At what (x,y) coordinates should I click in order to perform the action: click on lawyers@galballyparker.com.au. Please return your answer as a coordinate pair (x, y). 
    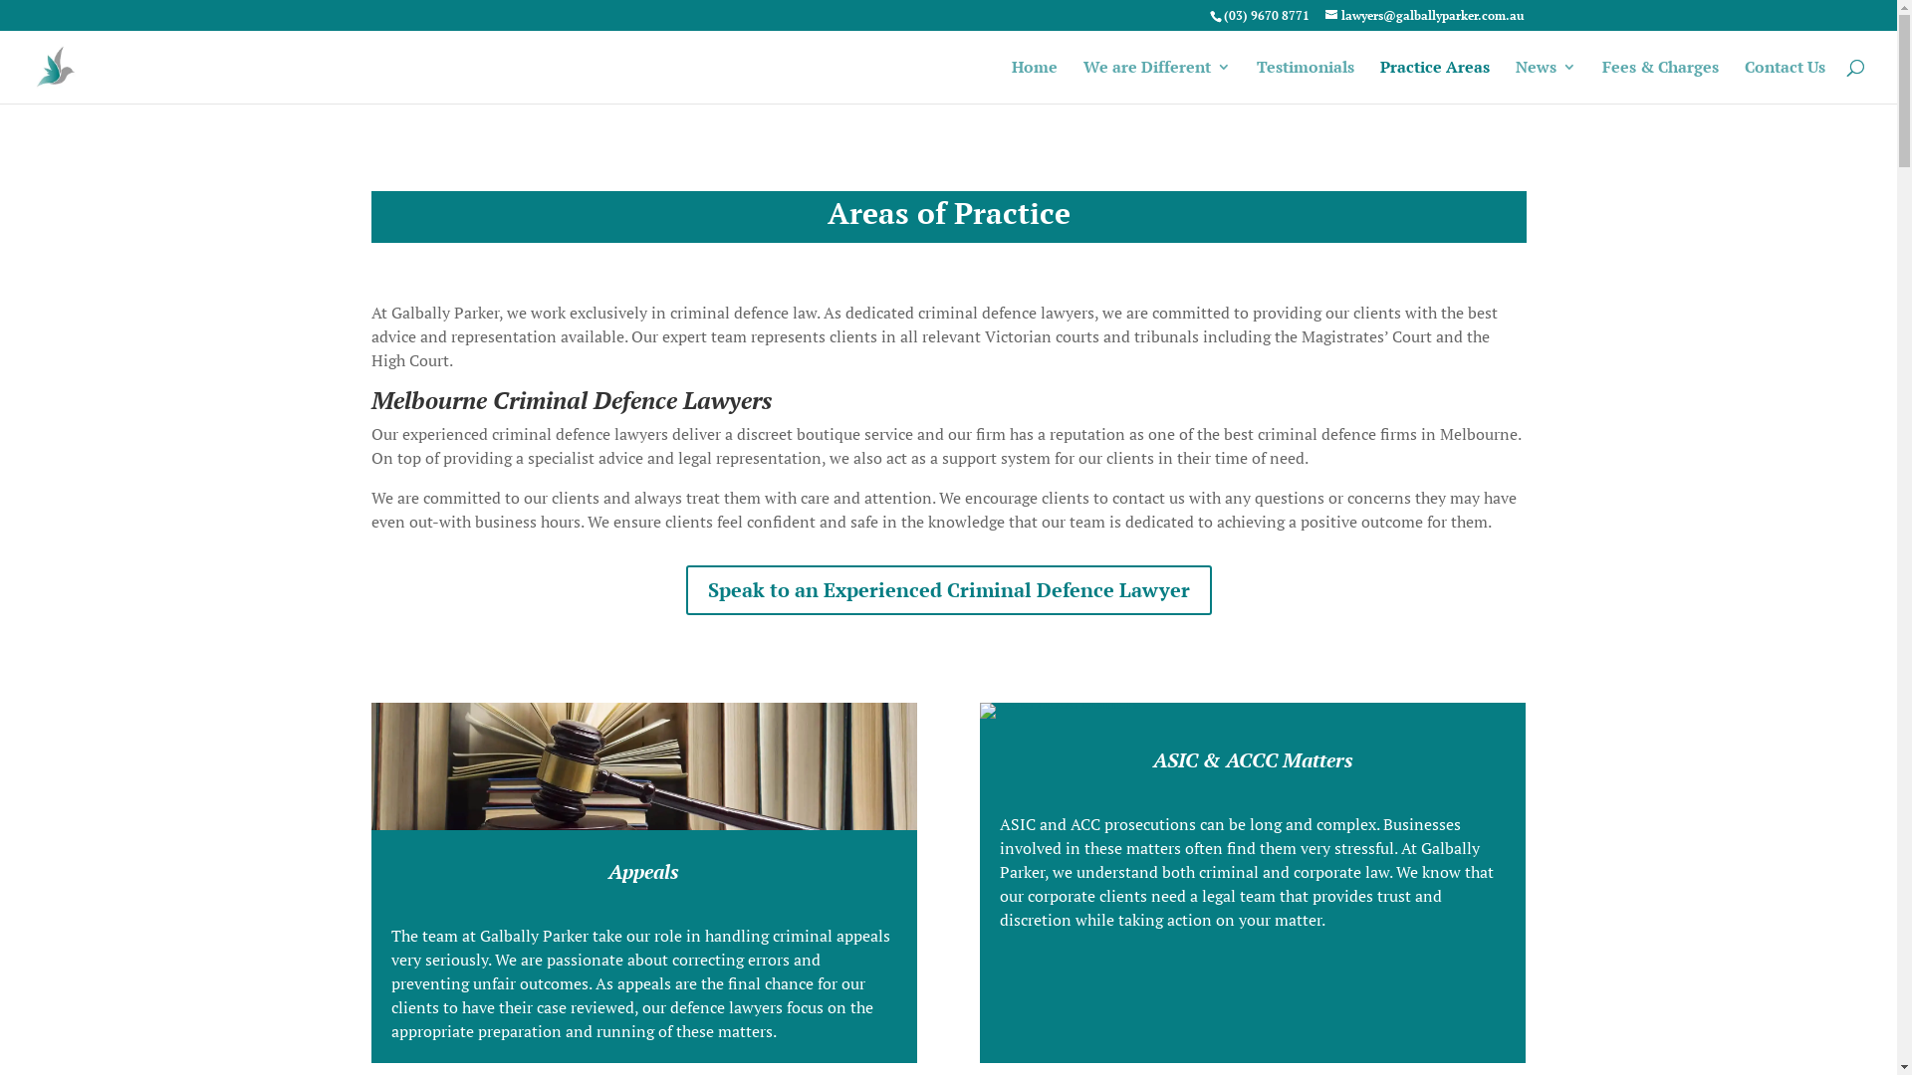
    Looking at the image, I should click on (1424, 16).